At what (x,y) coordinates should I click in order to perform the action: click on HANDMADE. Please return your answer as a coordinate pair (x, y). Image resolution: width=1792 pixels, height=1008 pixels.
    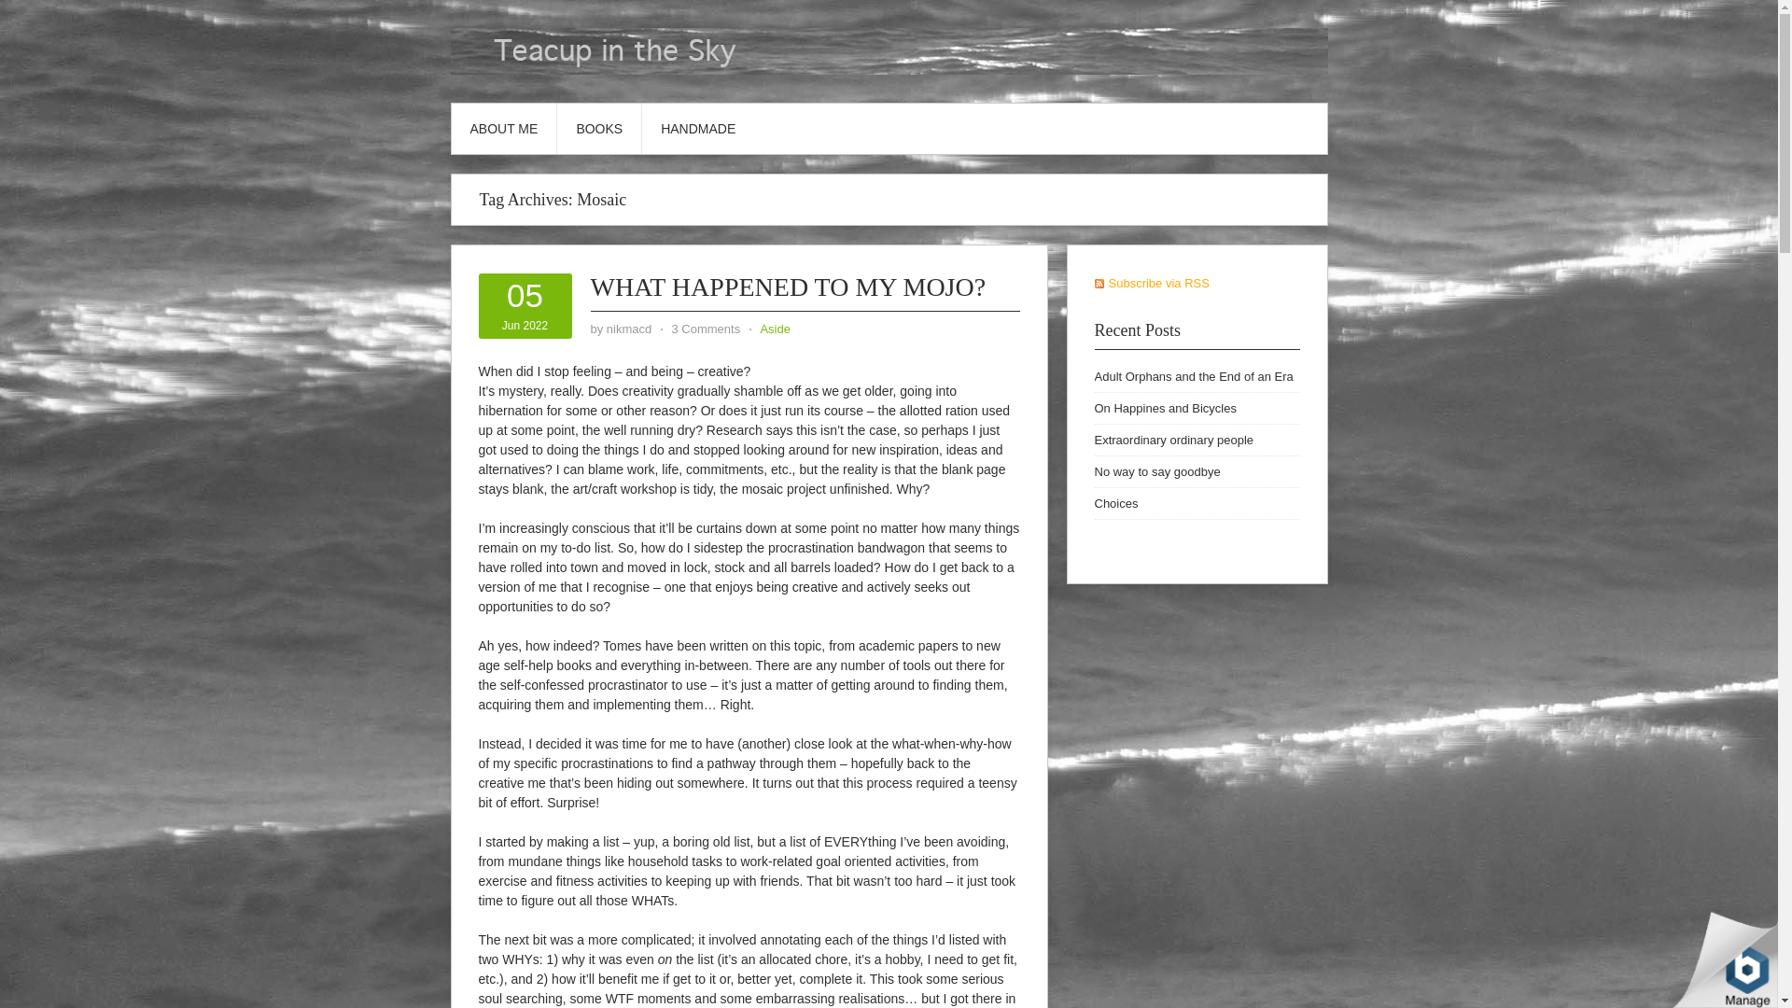
    Looking at the image, I should click on (599, 129).